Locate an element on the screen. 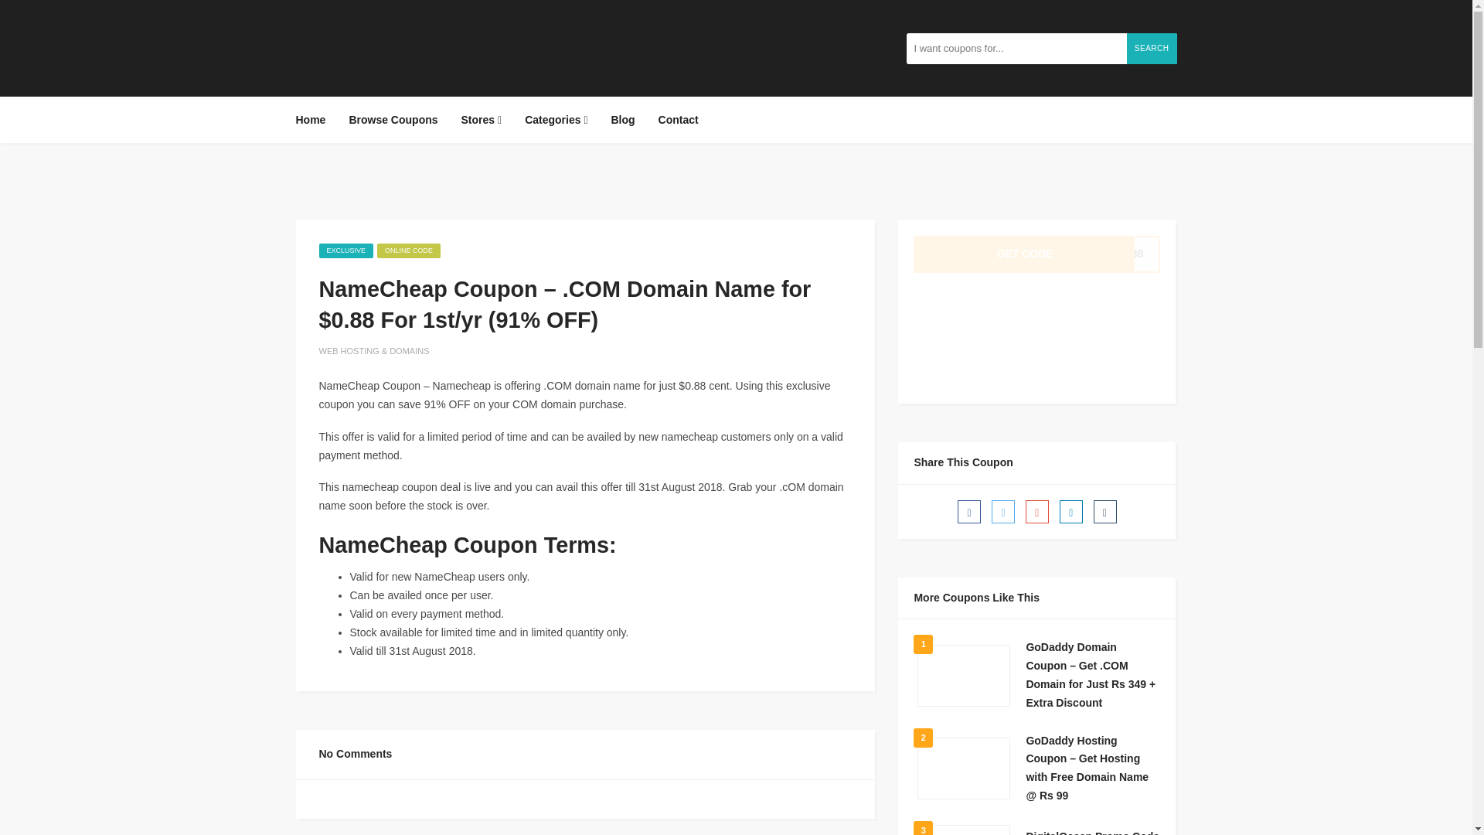  Categories is located at coordinates (556, 119).